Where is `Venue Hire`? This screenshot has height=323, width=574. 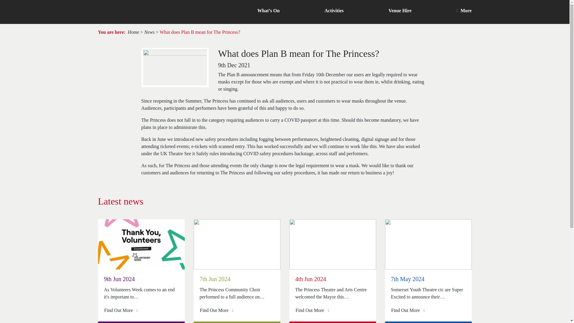 Venue Hire is located at coordinates (400, 11).